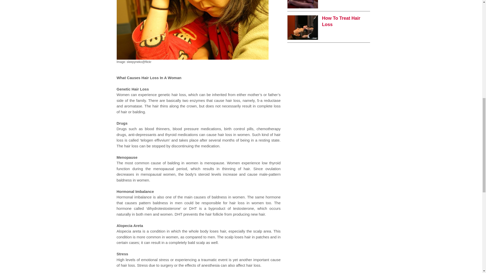  What do you see at coordinates (341, 21) in the screenshot?
I see `How To Treat Hair Loss` at bounding box center [341, 21].